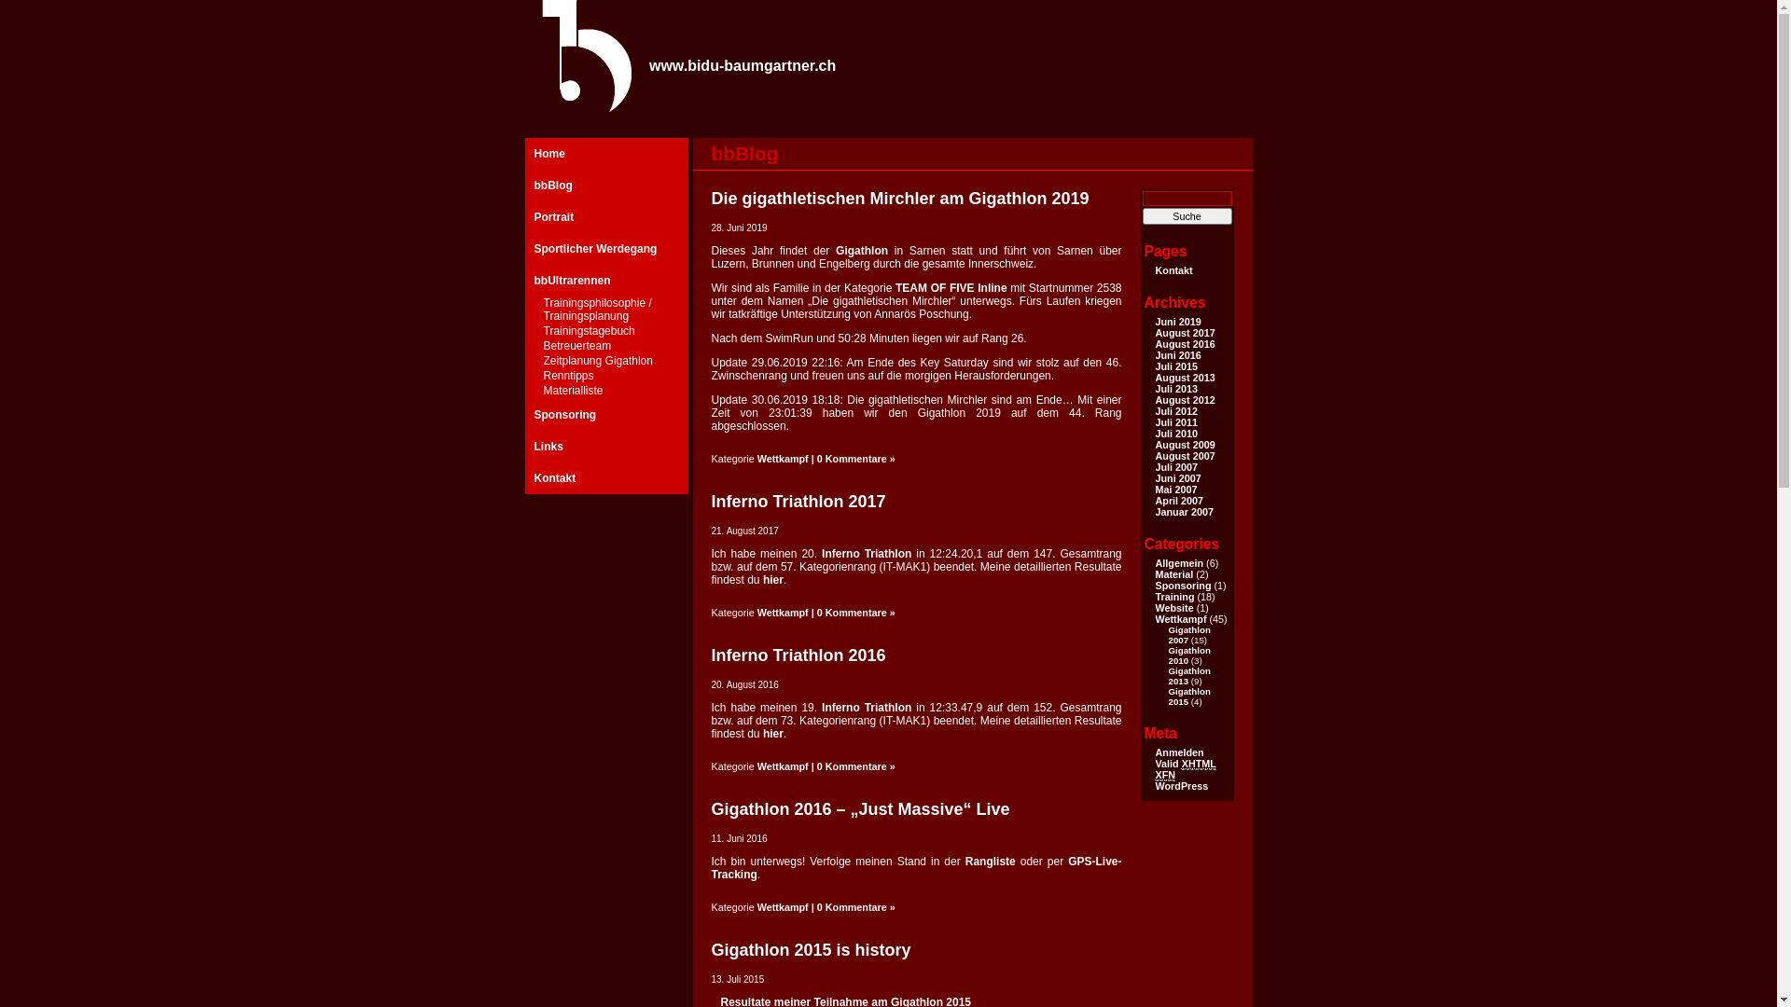  I want to click on XFN, so click(1165, 776).